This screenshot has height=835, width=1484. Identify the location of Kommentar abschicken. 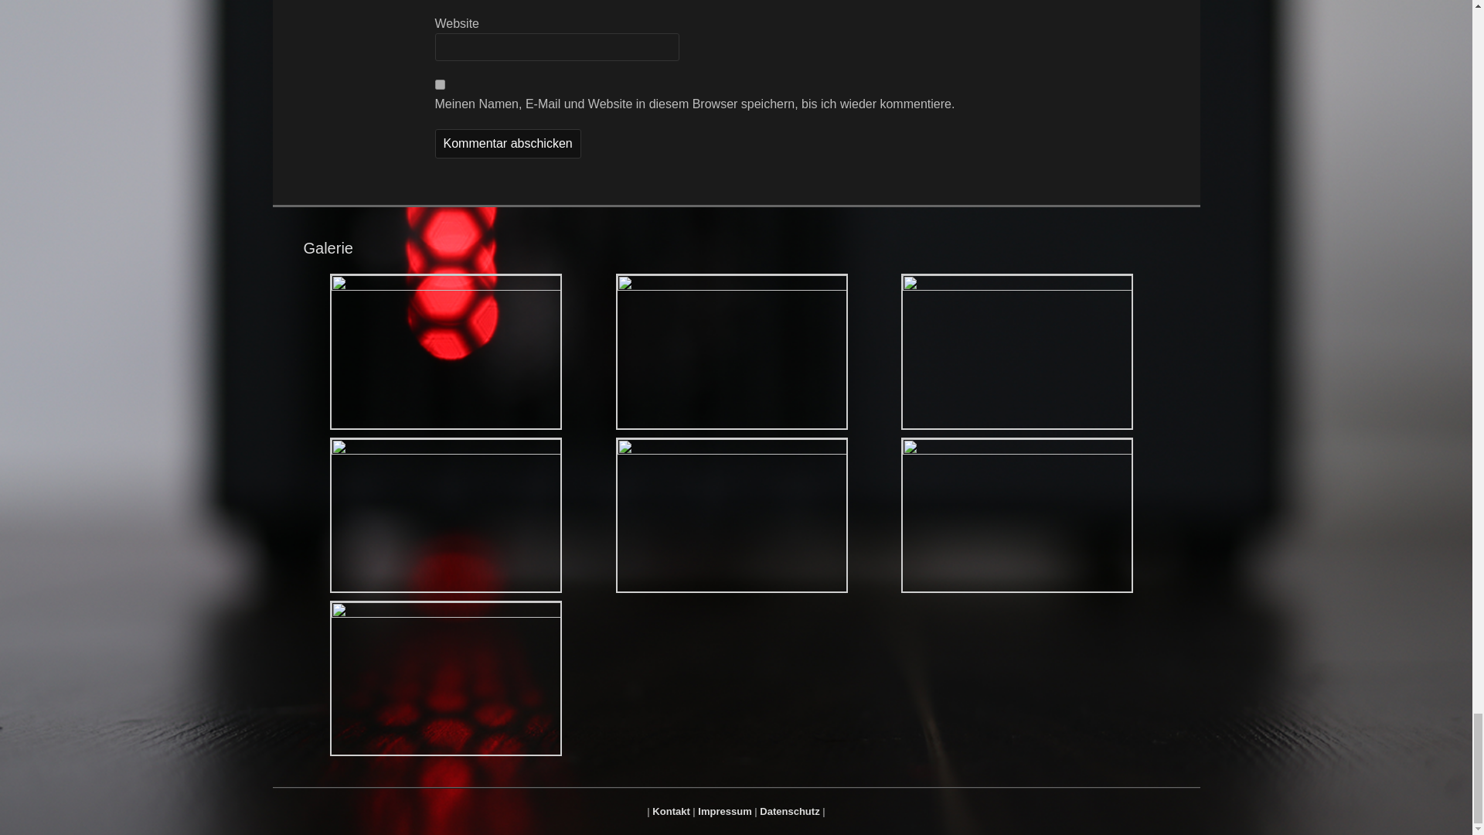
(507, 144).